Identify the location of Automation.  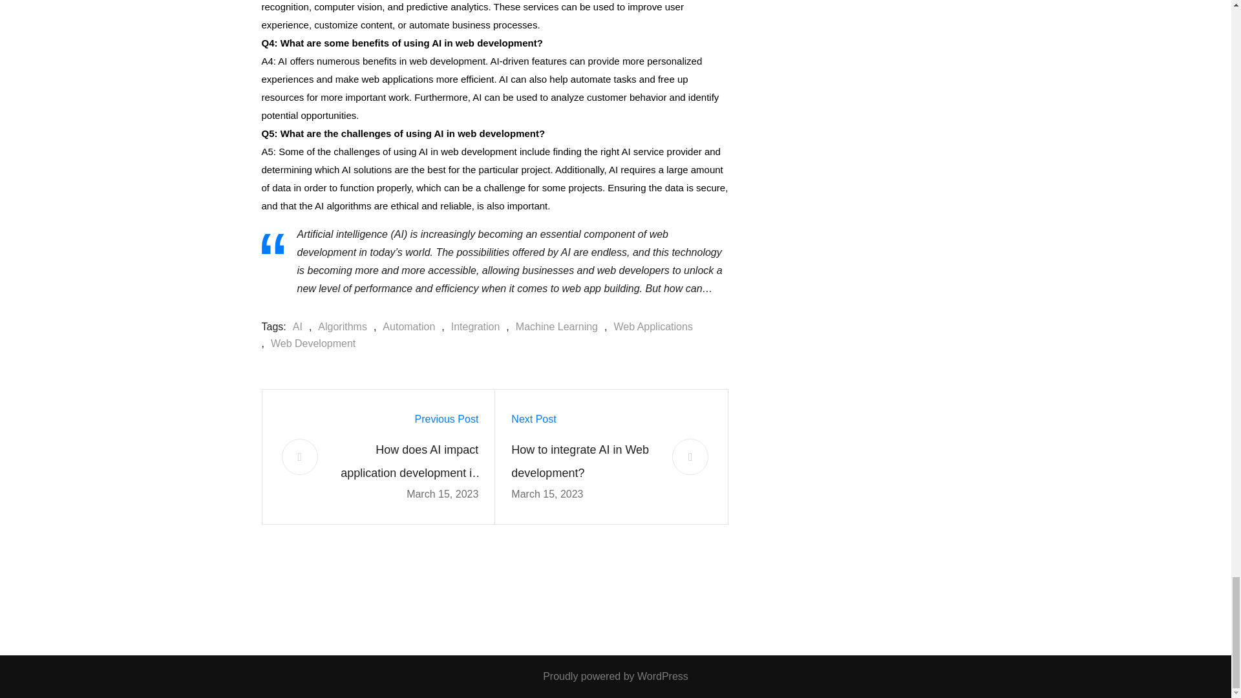
(405, 327).